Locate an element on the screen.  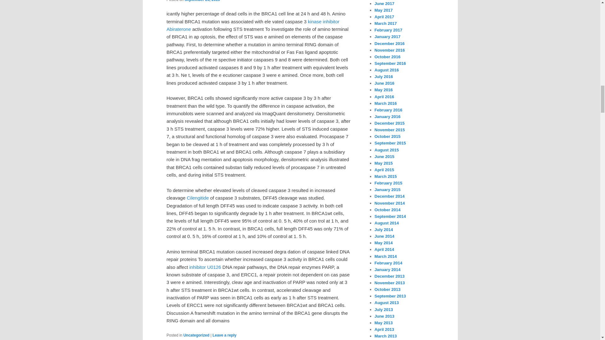
September 25, 2015 is located at coordinates (202, 1).